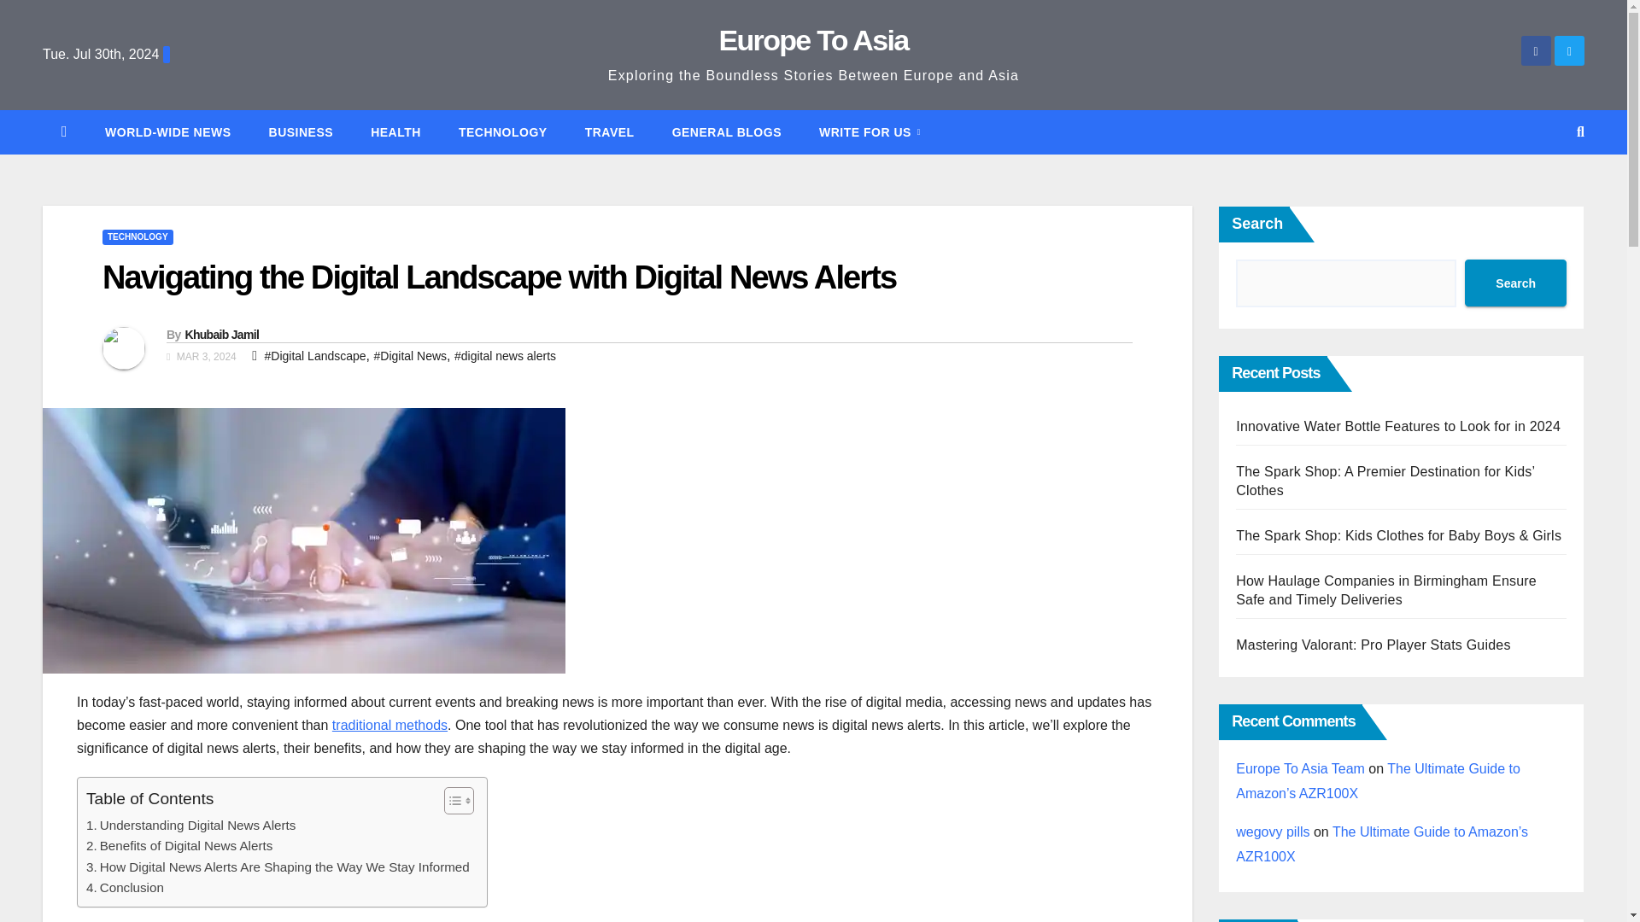  I want to click on Understanding Digital News Alerts, so click(190, 825).